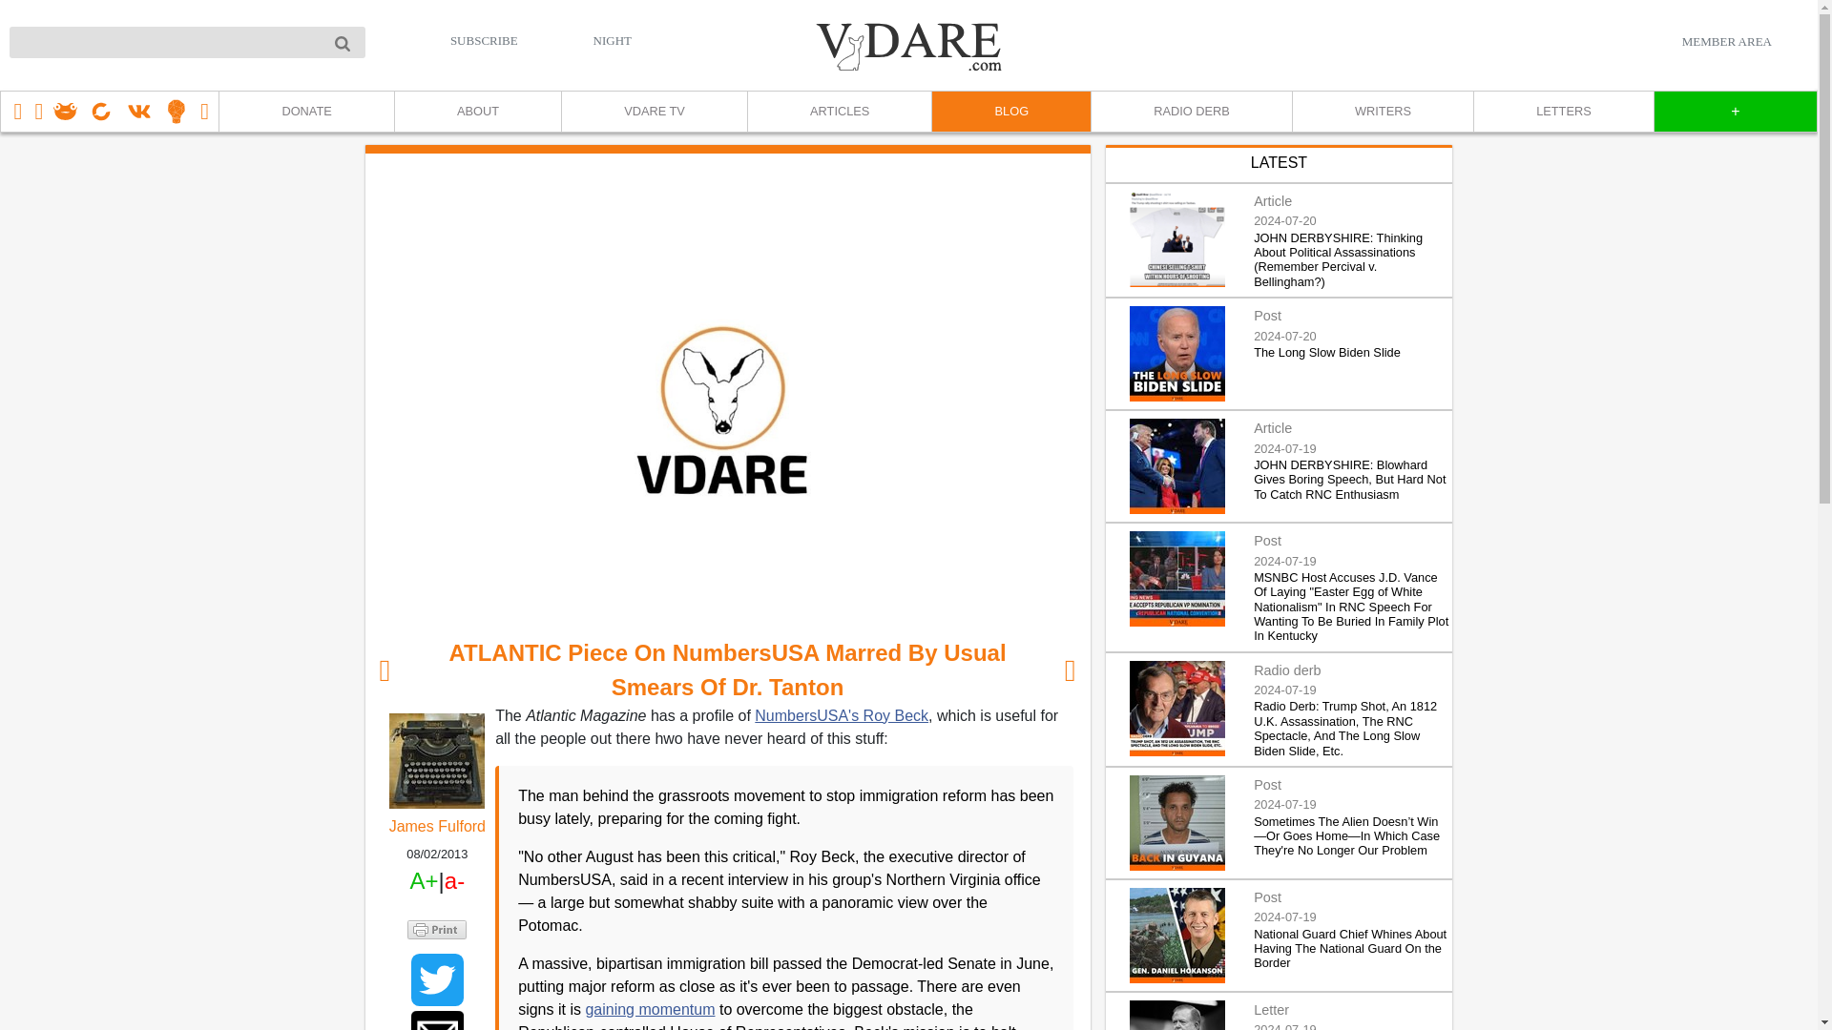  What do you see at coordinates (1563, 112) in the screenshot?
I see `LETTERS` at bounding box center [1563, 112].